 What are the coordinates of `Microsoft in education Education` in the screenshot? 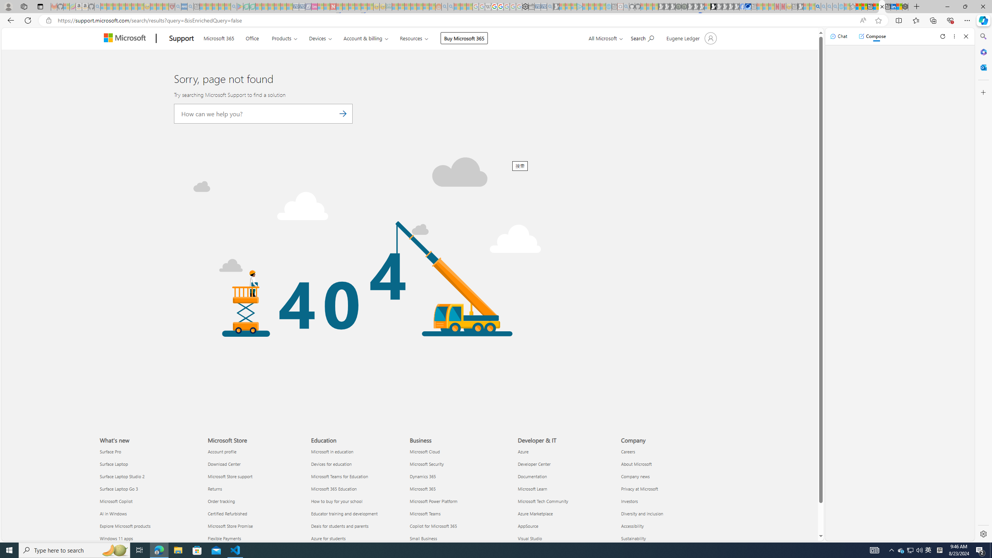 It's located at (332, 451).